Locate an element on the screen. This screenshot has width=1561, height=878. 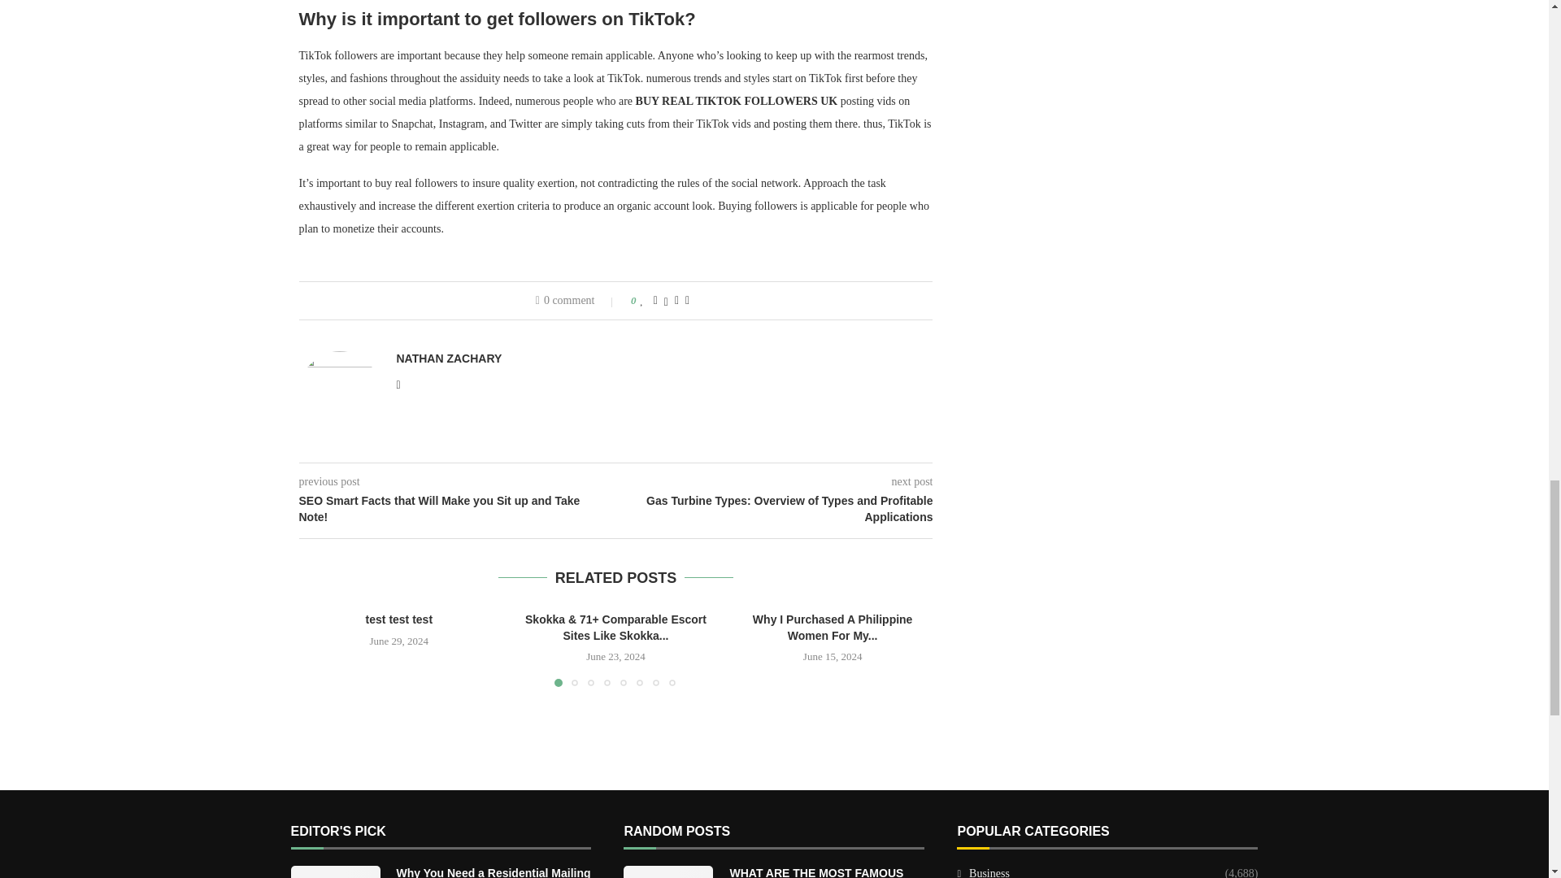
SEO Smart Facts that Will Make you Sit up and Take Note! is located at coordinates (458, 509).